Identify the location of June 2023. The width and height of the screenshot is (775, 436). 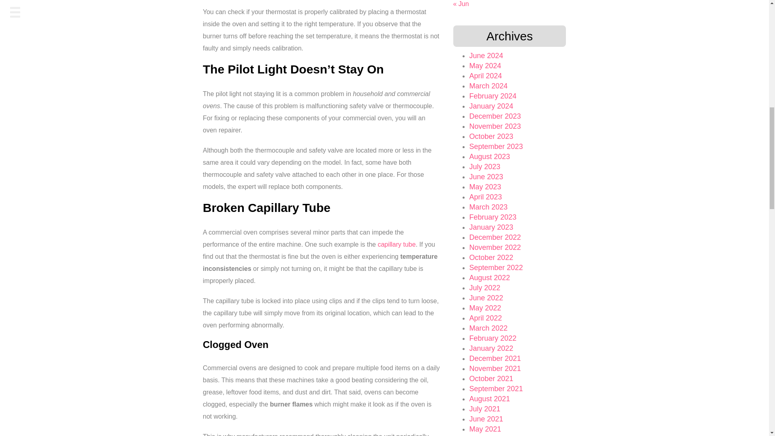
(486, 177).